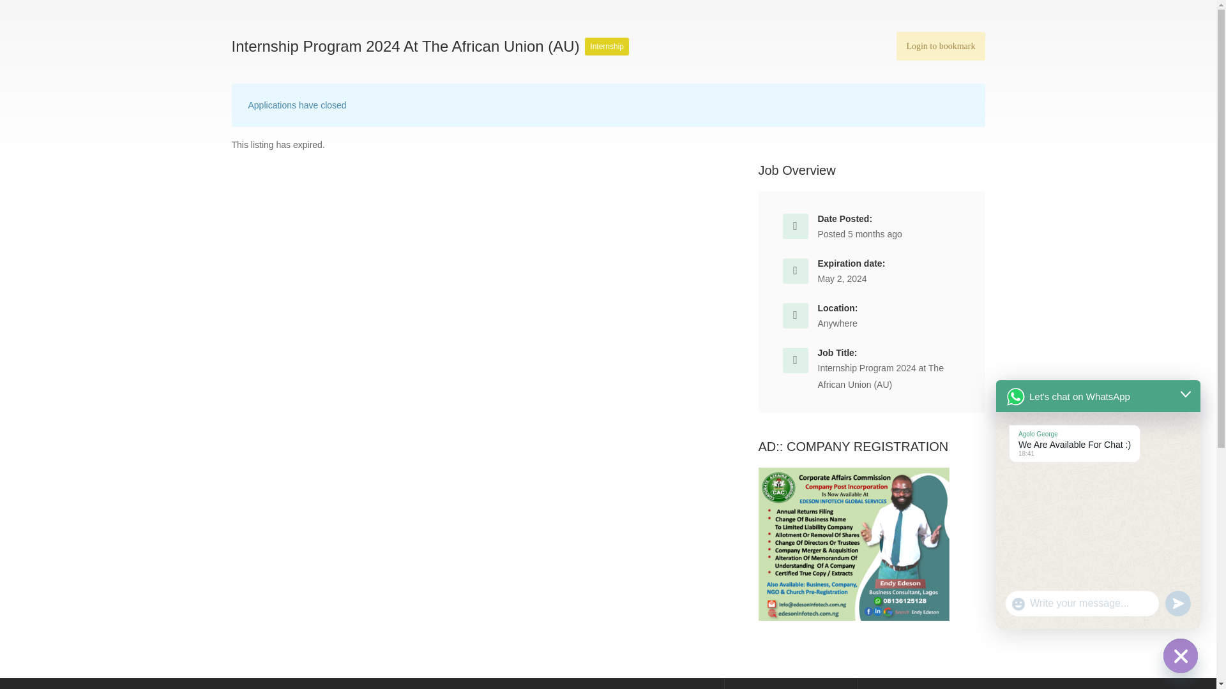  What do you see at coordinates (940, 46) in the screenshot?
I see `Login to bookmark` at bounding box center [940, 46].